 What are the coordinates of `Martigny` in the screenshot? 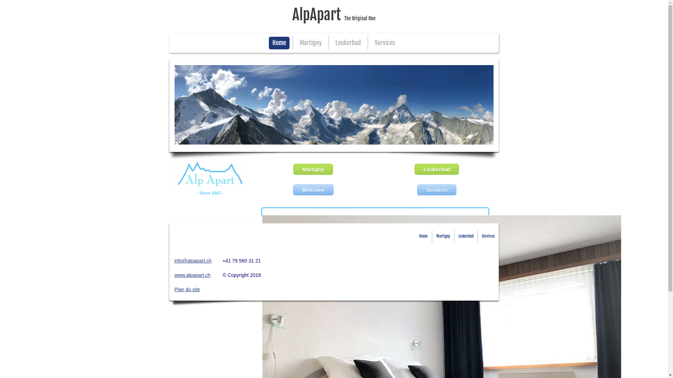 It's located at (311, 43).